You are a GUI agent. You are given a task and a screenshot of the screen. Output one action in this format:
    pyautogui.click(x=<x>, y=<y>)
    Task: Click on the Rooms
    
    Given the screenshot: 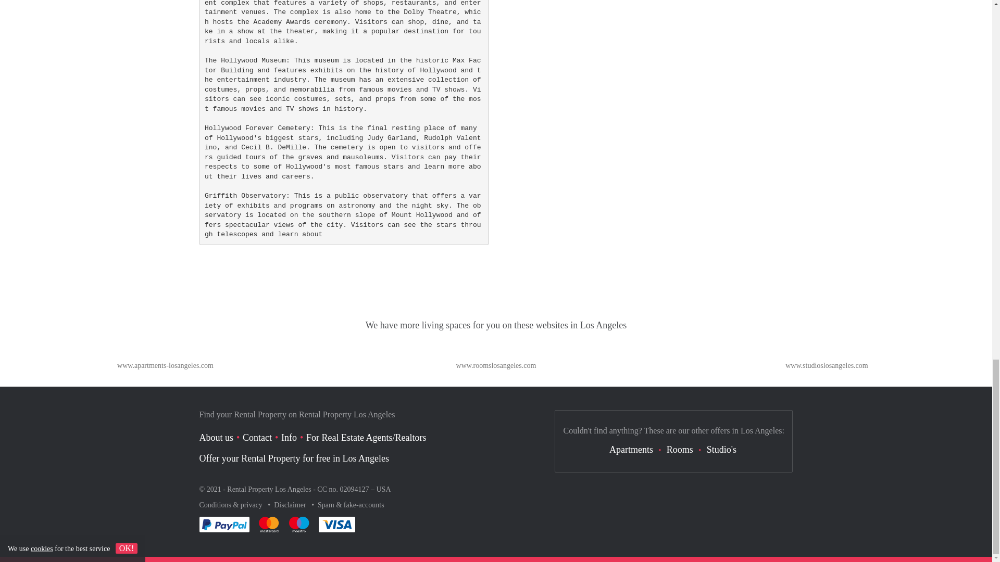 What is the action you would take?
    pyautogui.click(x=680, y=450)
    